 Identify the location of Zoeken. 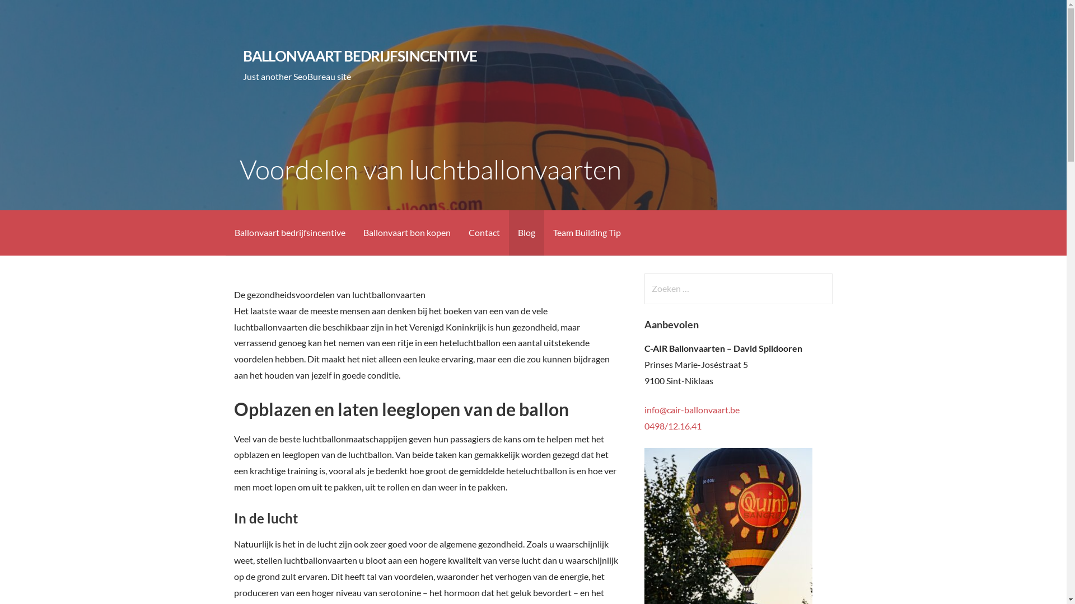
(31, 13).